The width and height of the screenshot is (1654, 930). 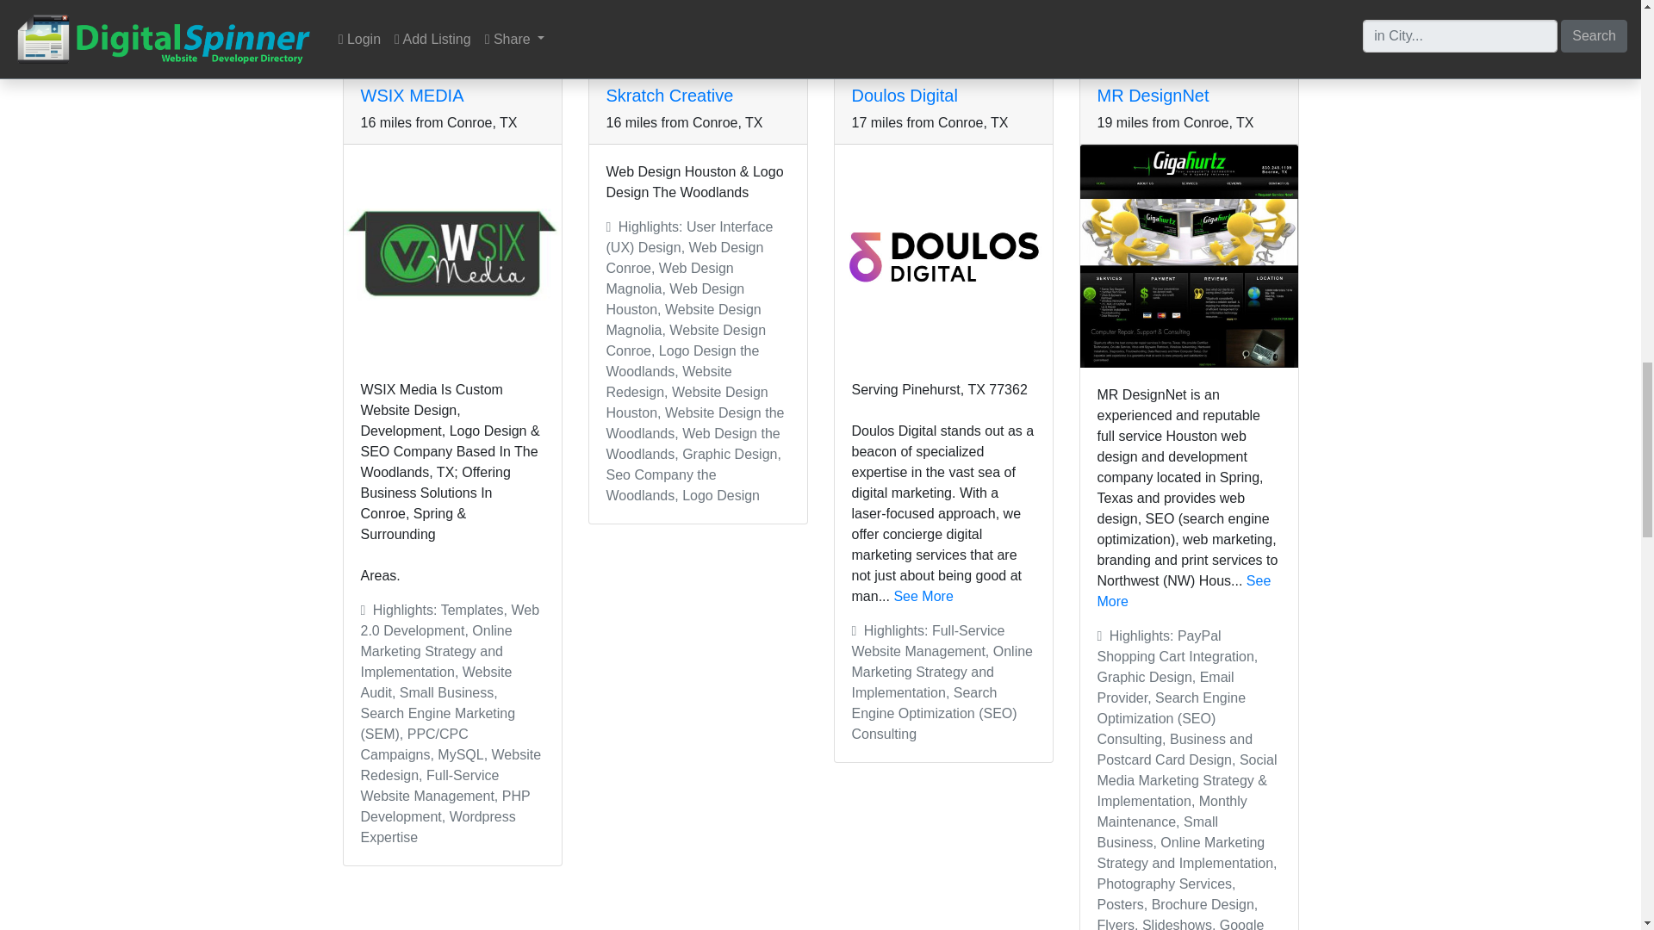 What do you see at coordinates (1185, 591) in the screenshot?
I see `See More` at bounding box center [1185, 591].